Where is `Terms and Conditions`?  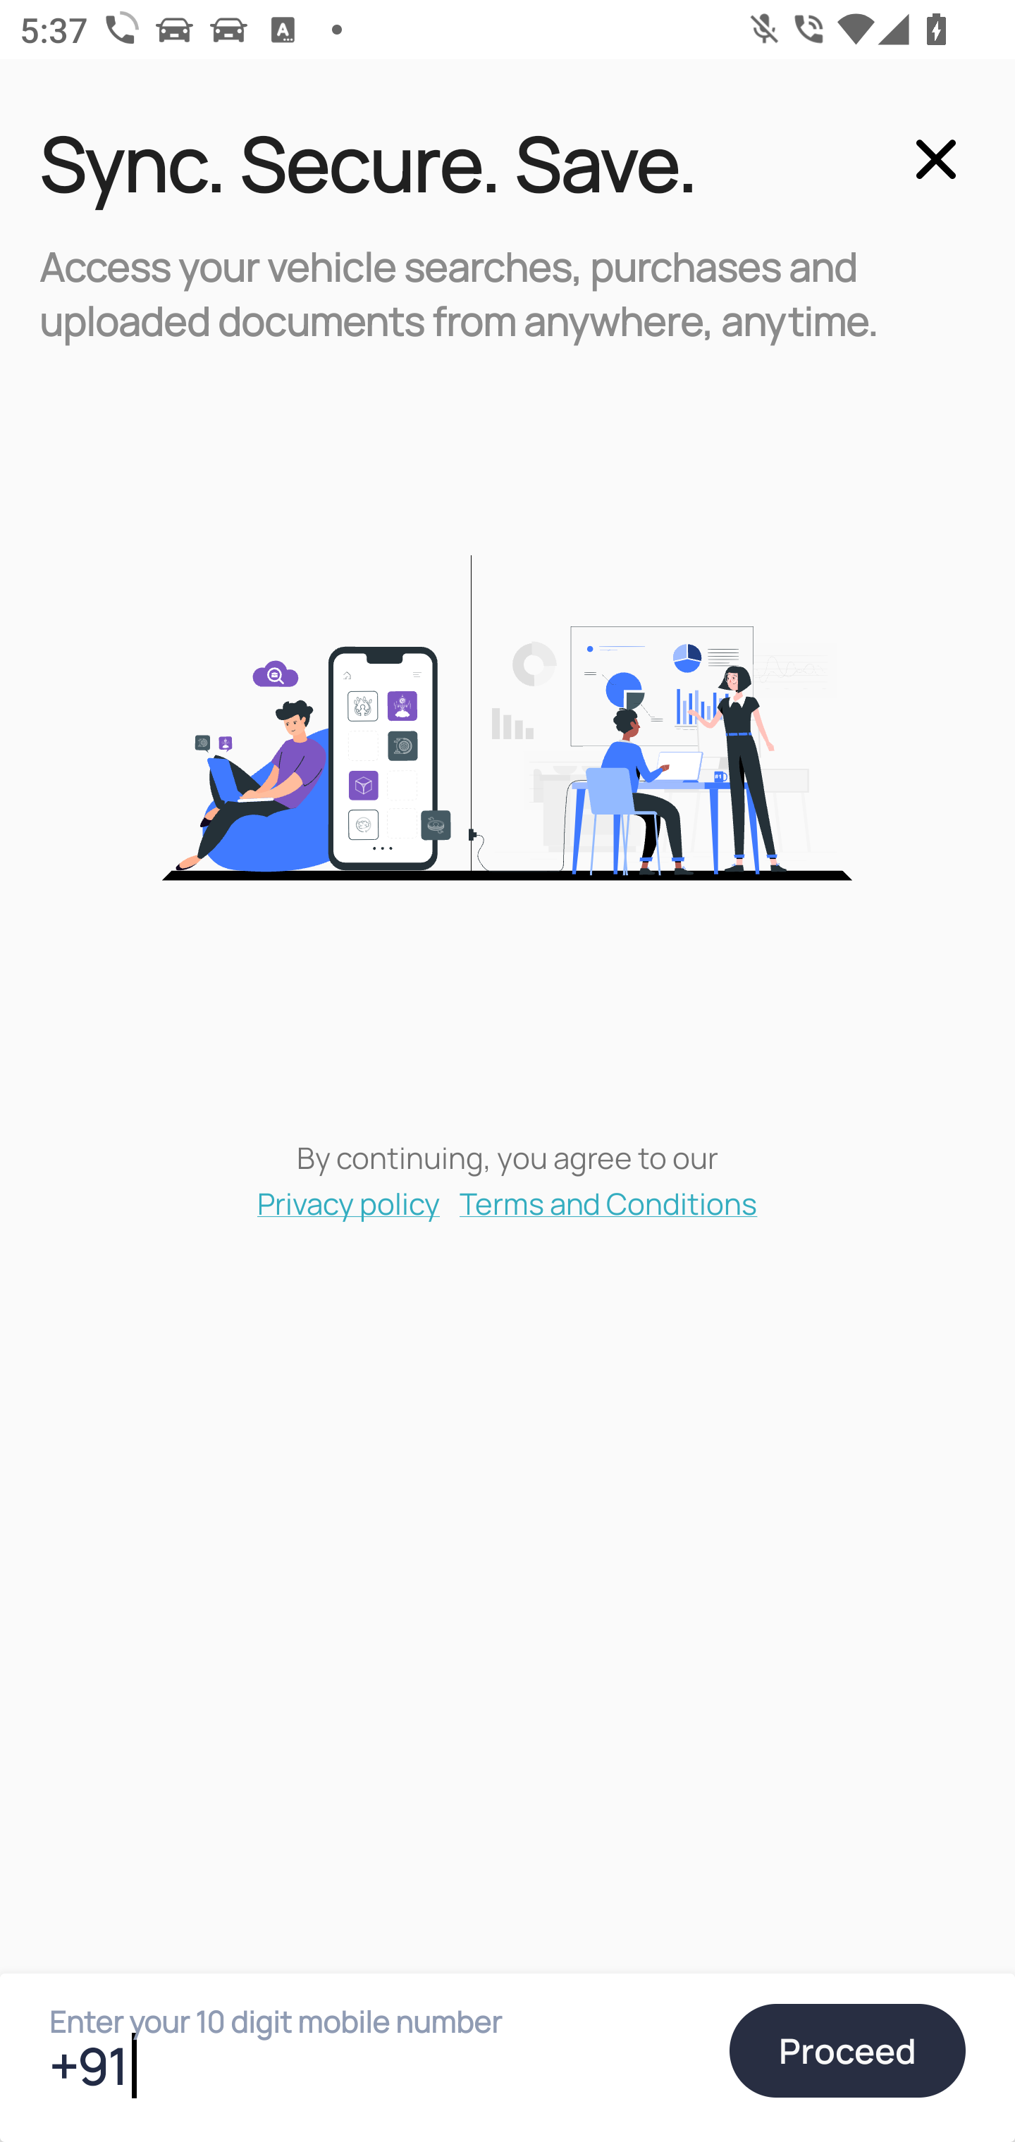 Terms and Conditions is located at coordinates (609, 1202).